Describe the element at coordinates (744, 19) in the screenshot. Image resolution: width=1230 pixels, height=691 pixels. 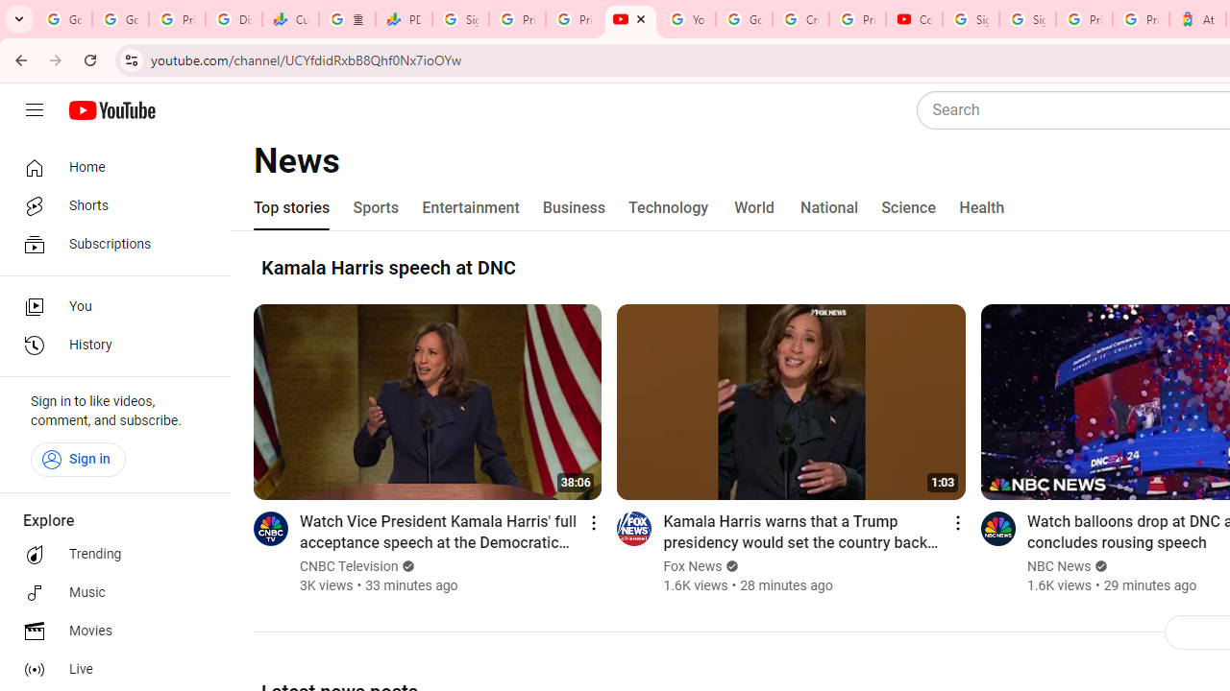
I see `Google Account Help` at that location.